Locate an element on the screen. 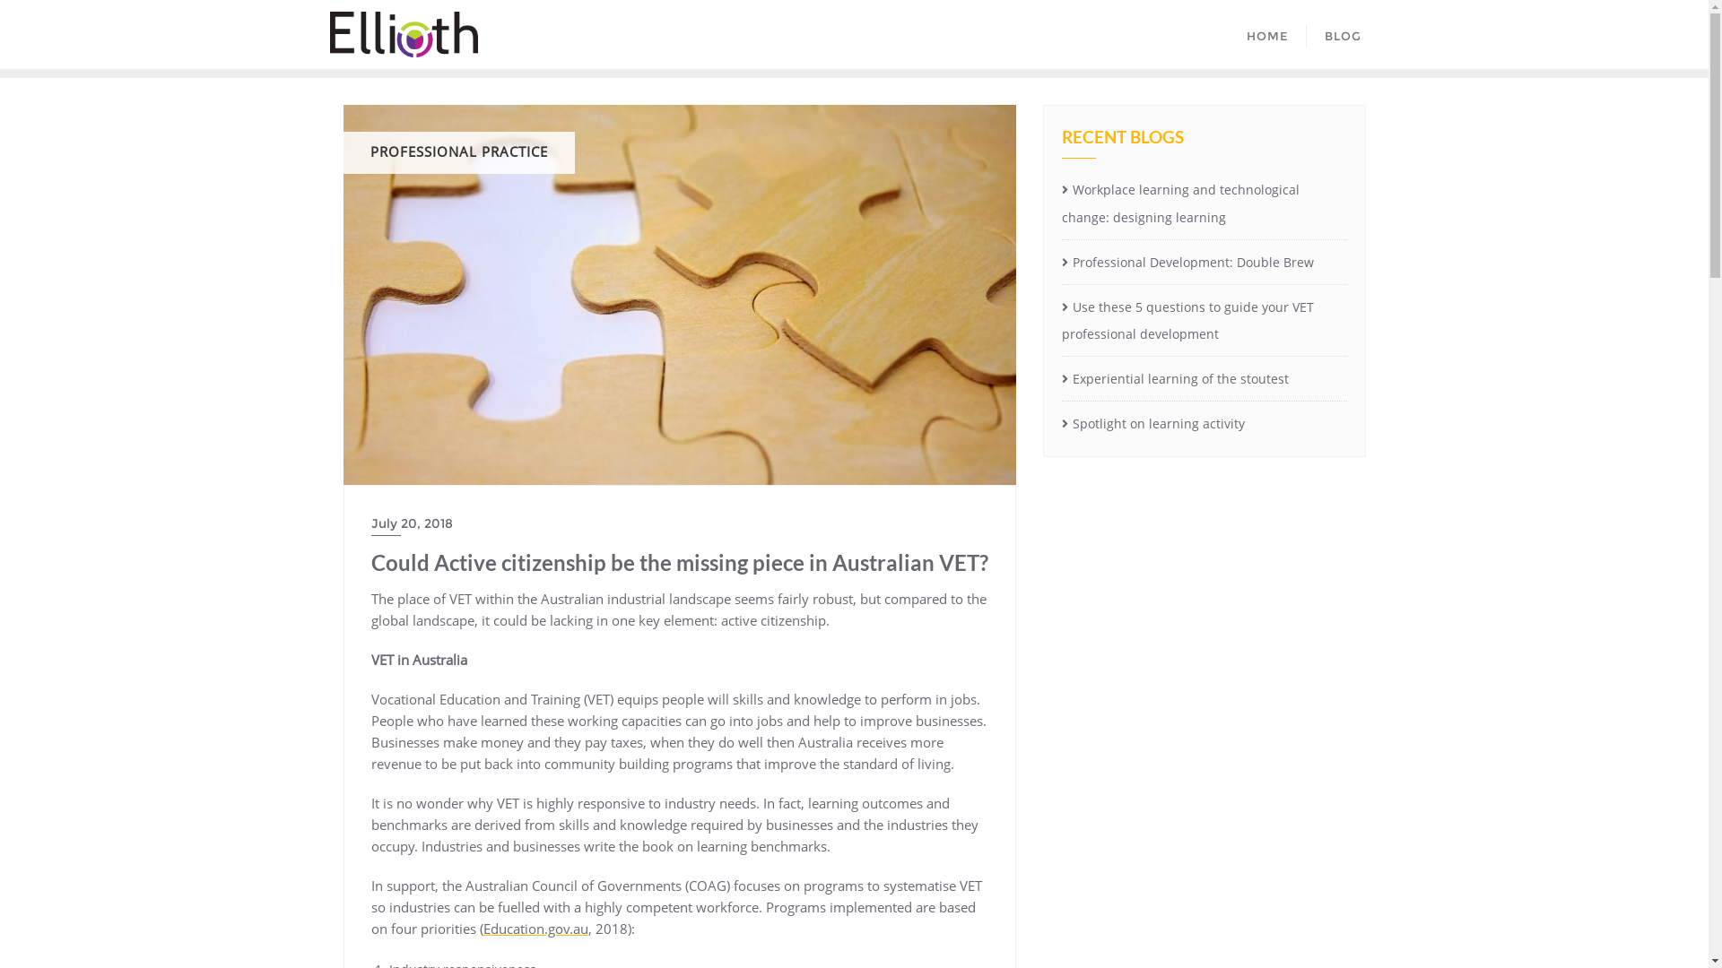 Image resolution: width=1722 pixels, height=968 pixels. BLOG is located at coordinates (1342, 34).